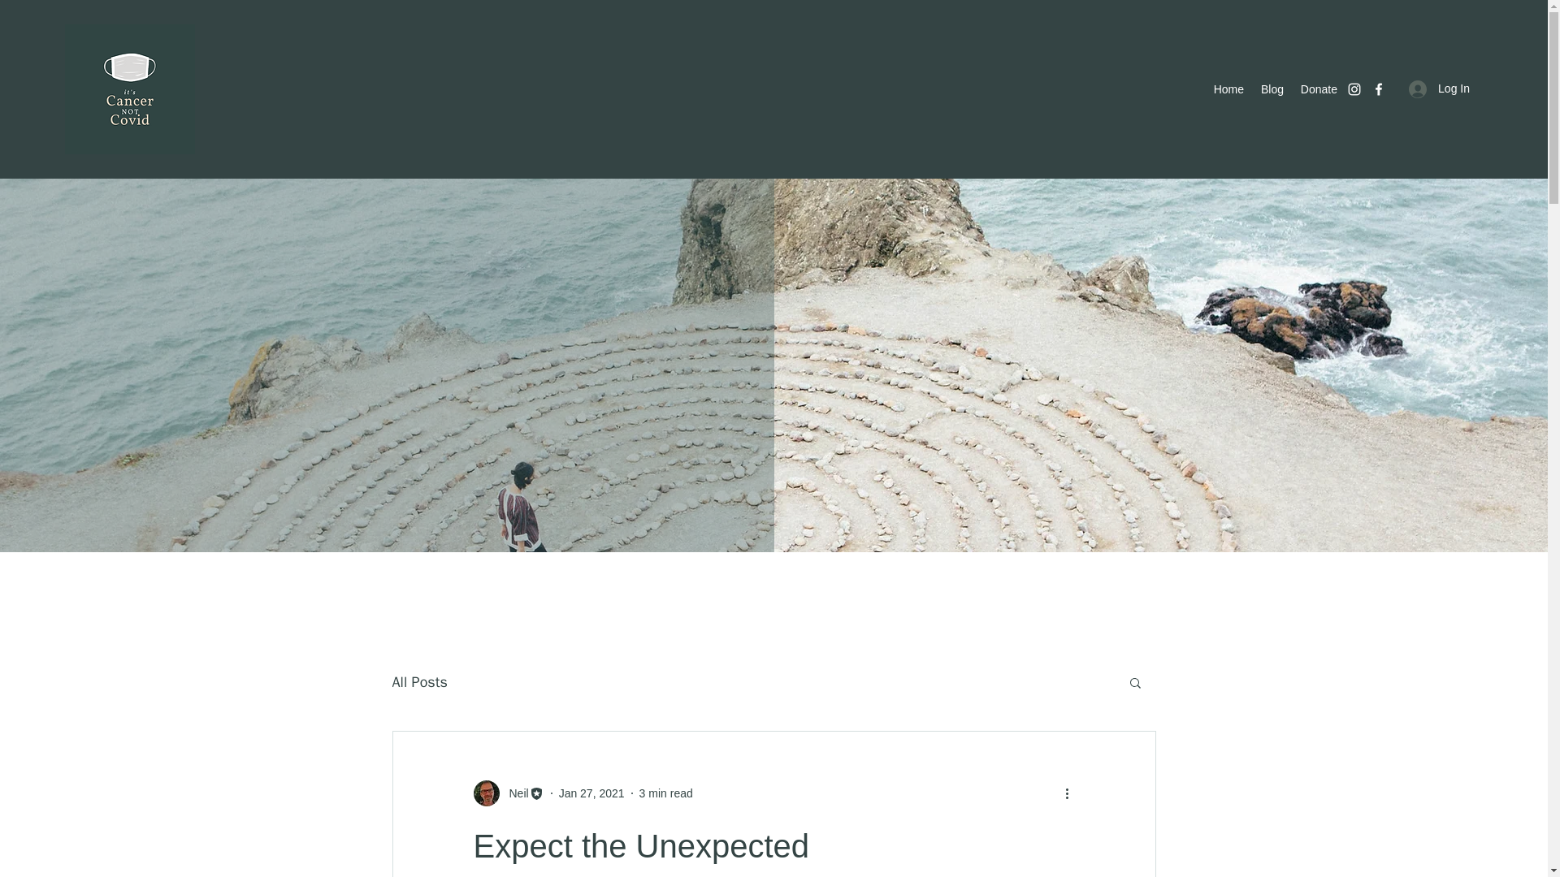  I want to click on All Posts, so click(418, 682).